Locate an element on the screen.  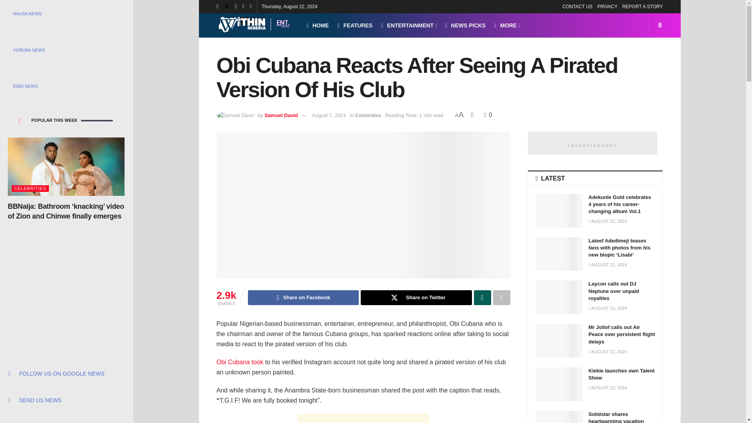
PRIVACY is located at coordinates (607, 6).